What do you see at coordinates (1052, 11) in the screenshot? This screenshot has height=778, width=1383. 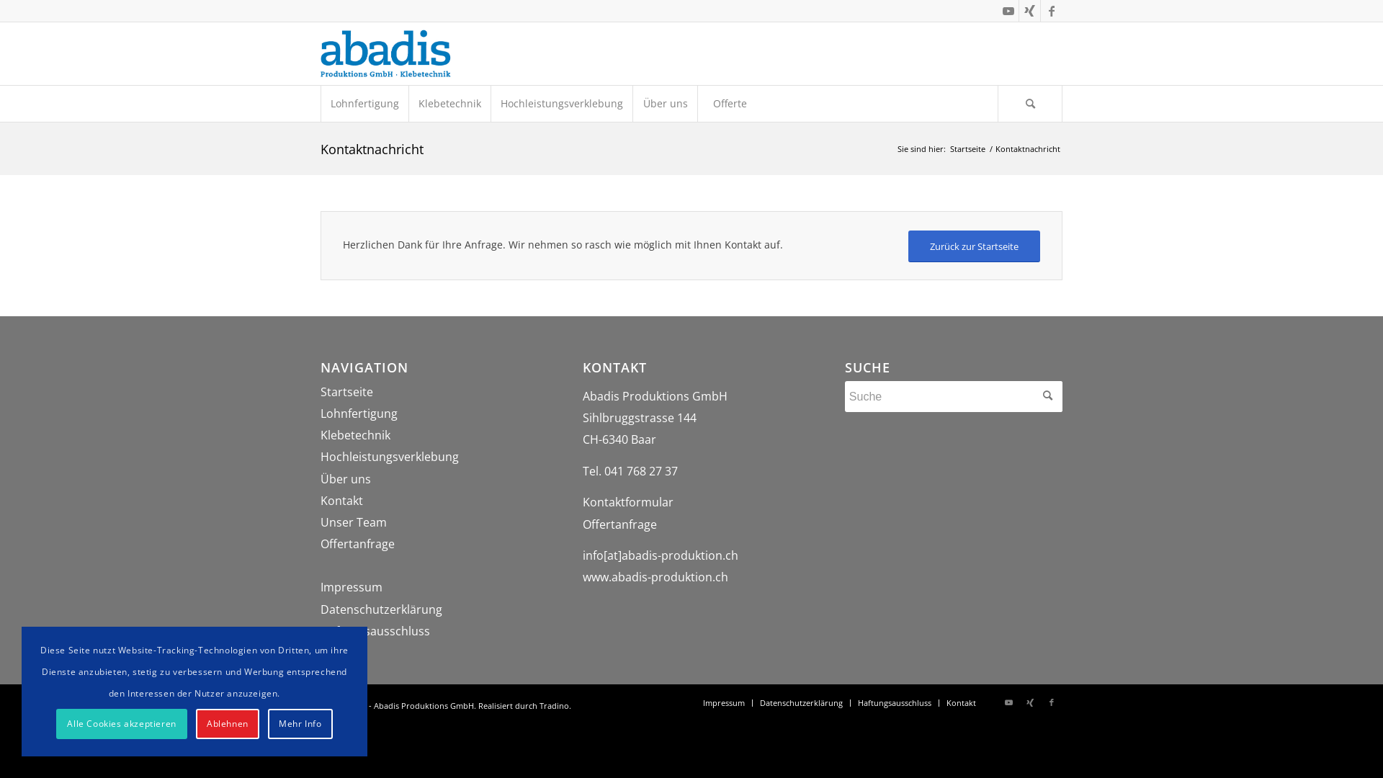 I see `Facebook` at bounding box center [1052, 11].